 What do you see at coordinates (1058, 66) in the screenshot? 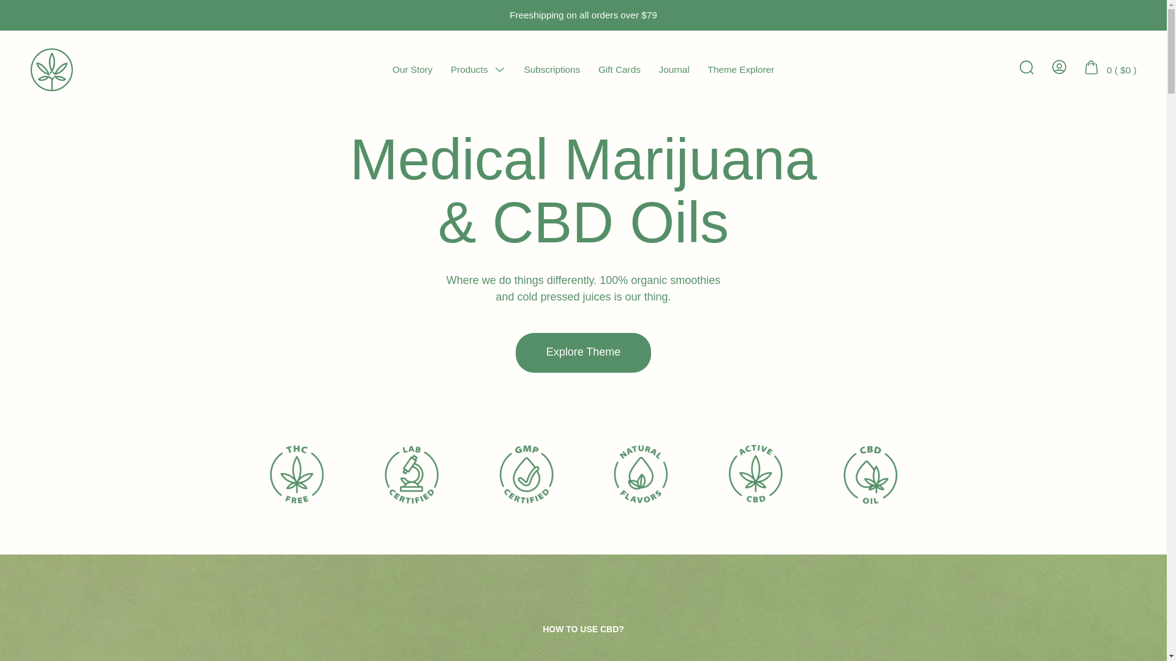
I see `Go To My Account` at bounding box center [1058, 66].